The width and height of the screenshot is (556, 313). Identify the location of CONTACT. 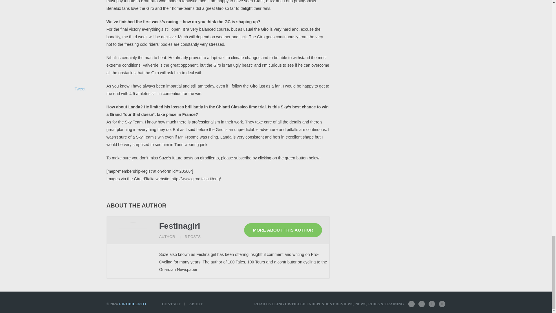
(173, 304).